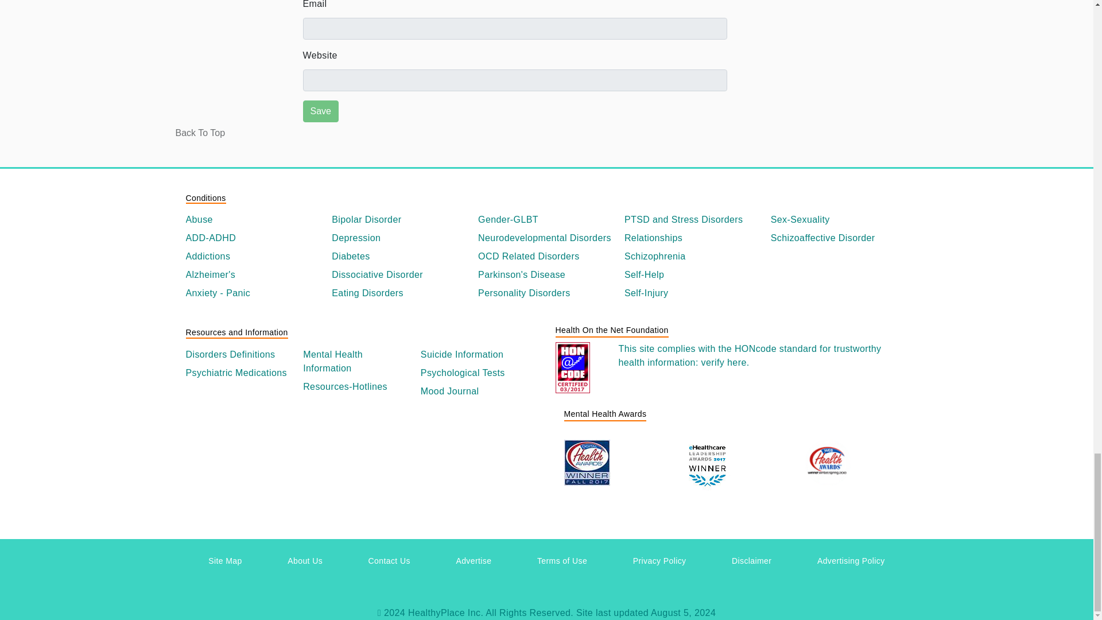  I want to click on Parkinson's Disease Information Articles, so click(546, 274).